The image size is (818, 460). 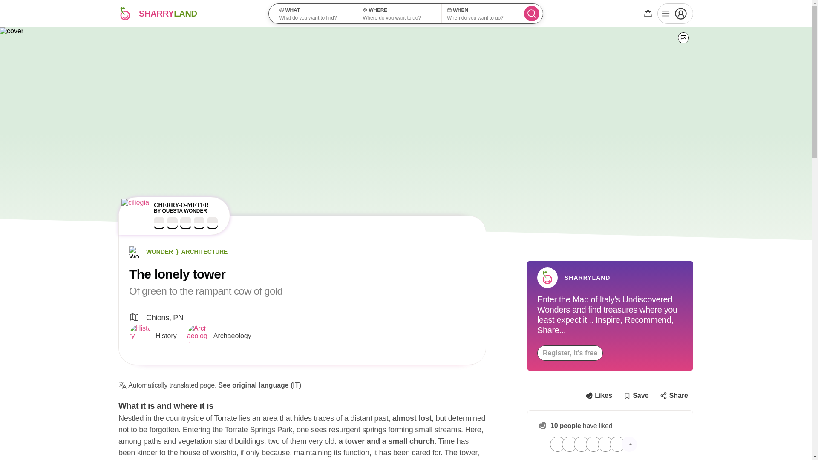 What do you see at coordinates (636, 396) in the screenshot?
I see `SHARRYLAND` at bounding box center [636, 396].